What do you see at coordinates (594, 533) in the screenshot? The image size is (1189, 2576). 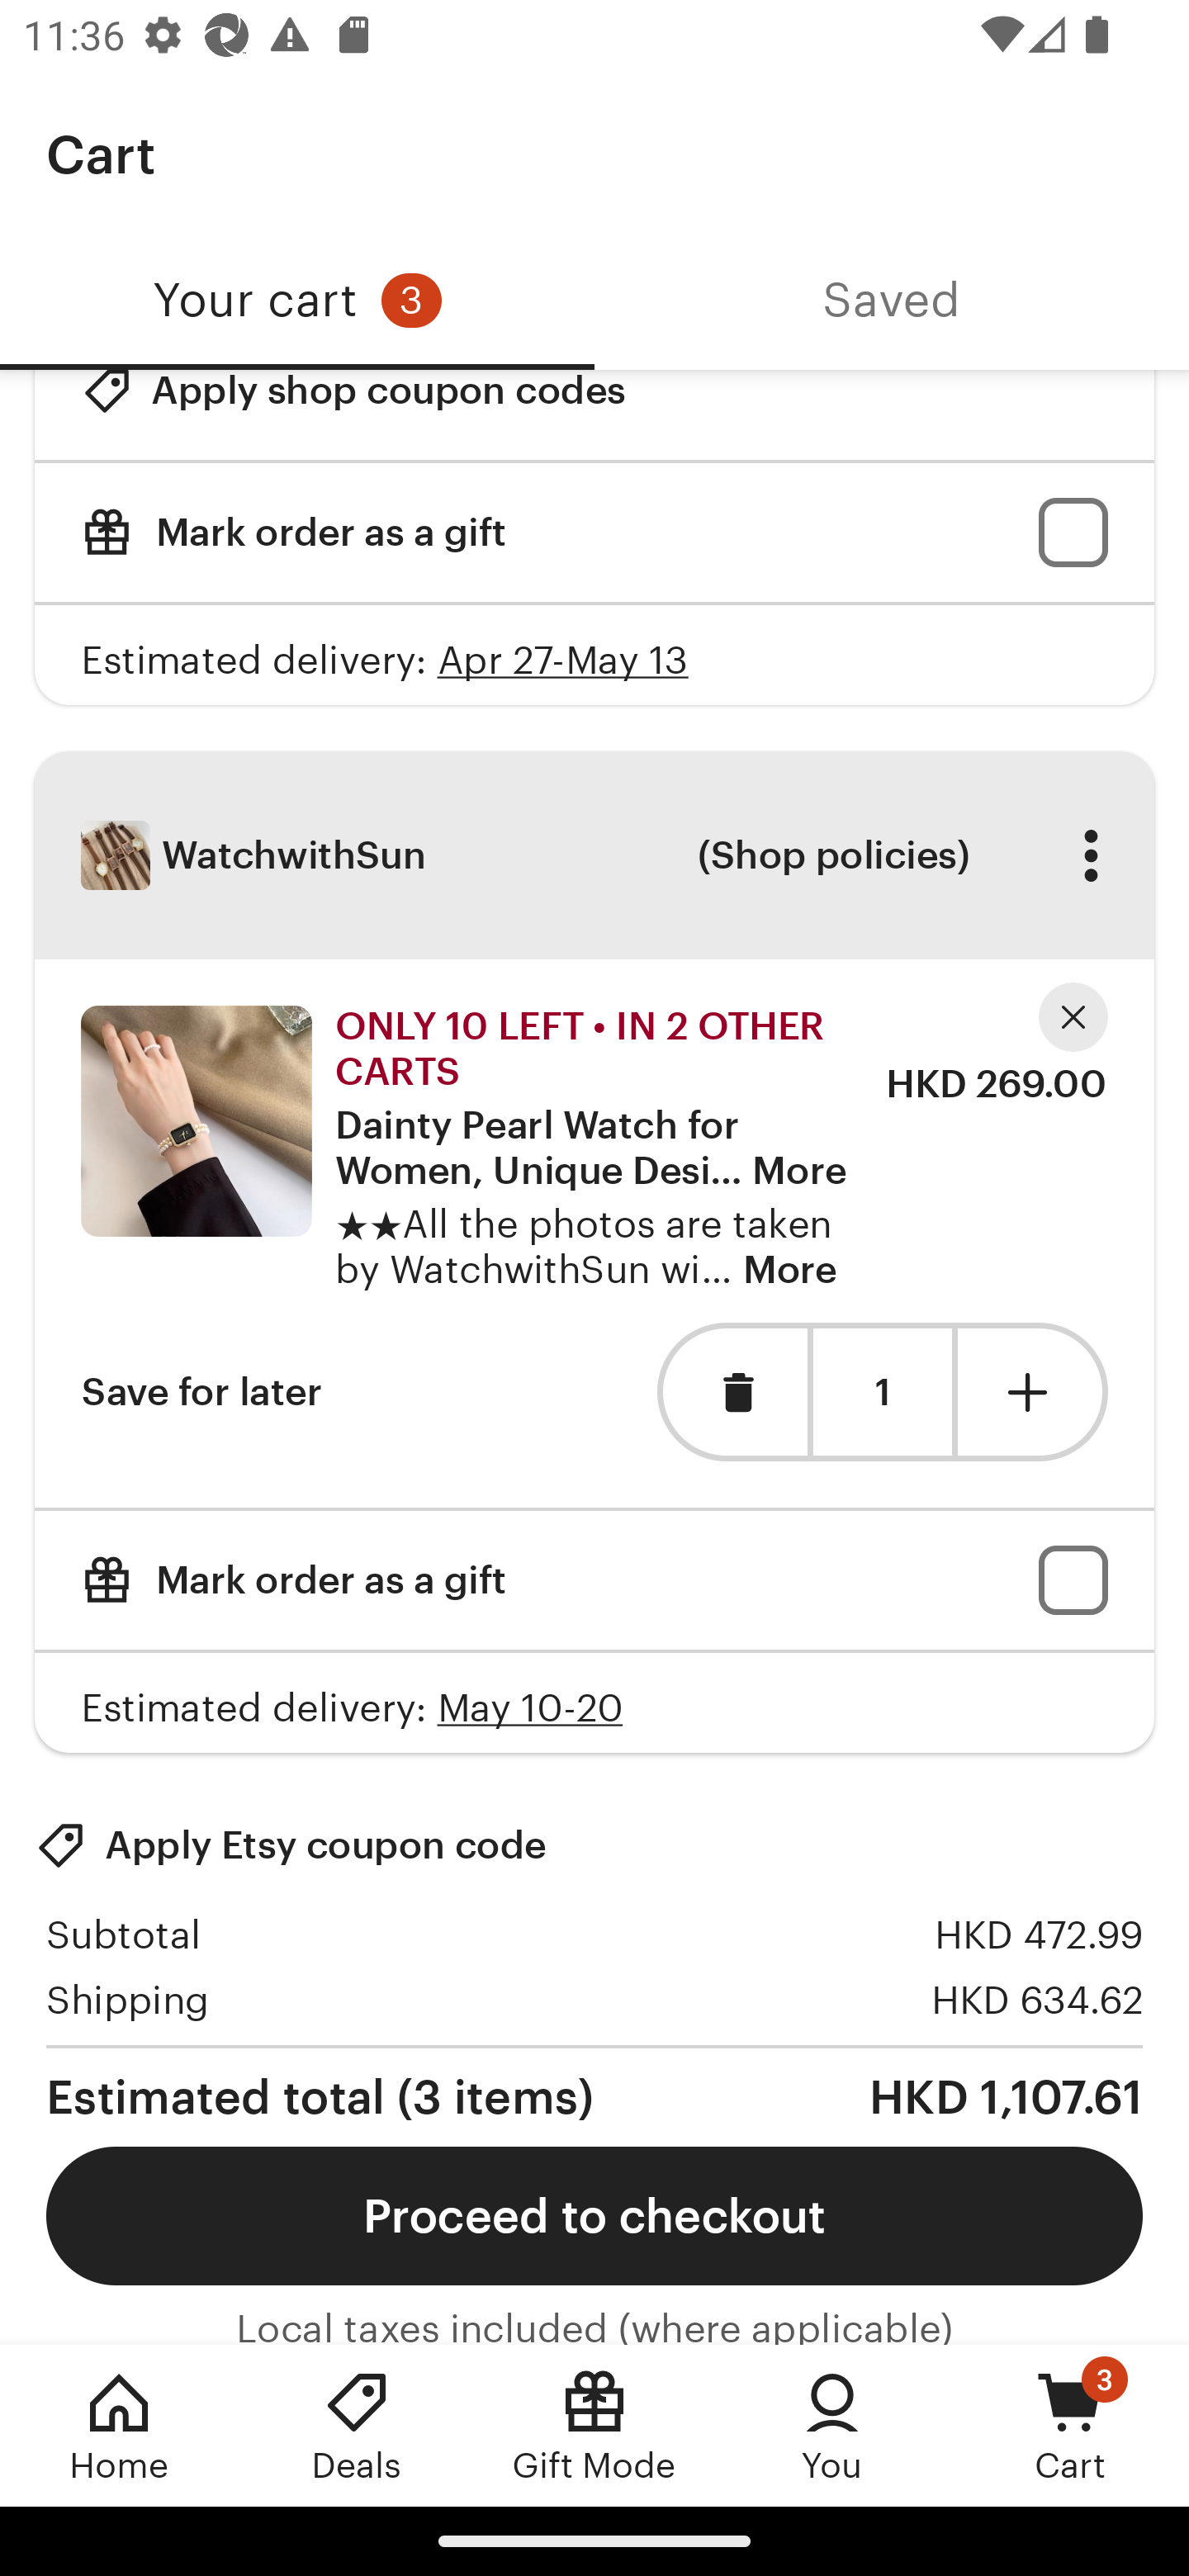 I see `Mark order as a gift` at bounding box center [594, 533].